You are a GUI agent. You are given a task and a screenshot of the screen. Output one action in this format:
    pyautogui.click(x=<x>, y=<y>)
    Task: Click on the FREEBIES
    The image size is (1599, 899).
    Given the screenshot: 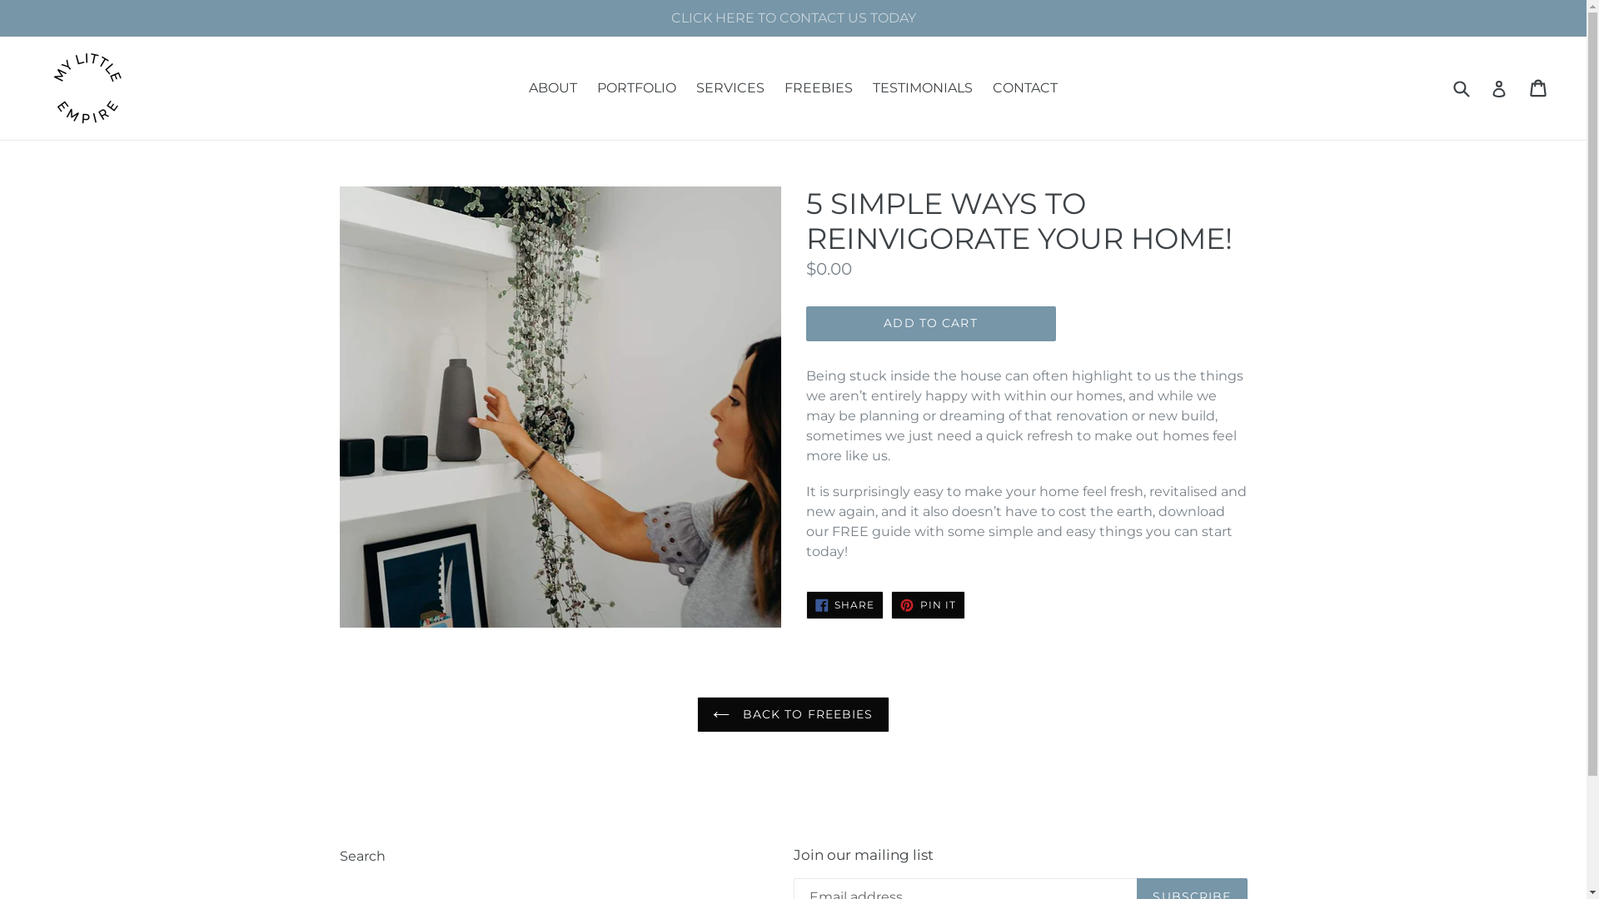 What is the action you would take?
    pyautogui.click(x=819, y=88)
    